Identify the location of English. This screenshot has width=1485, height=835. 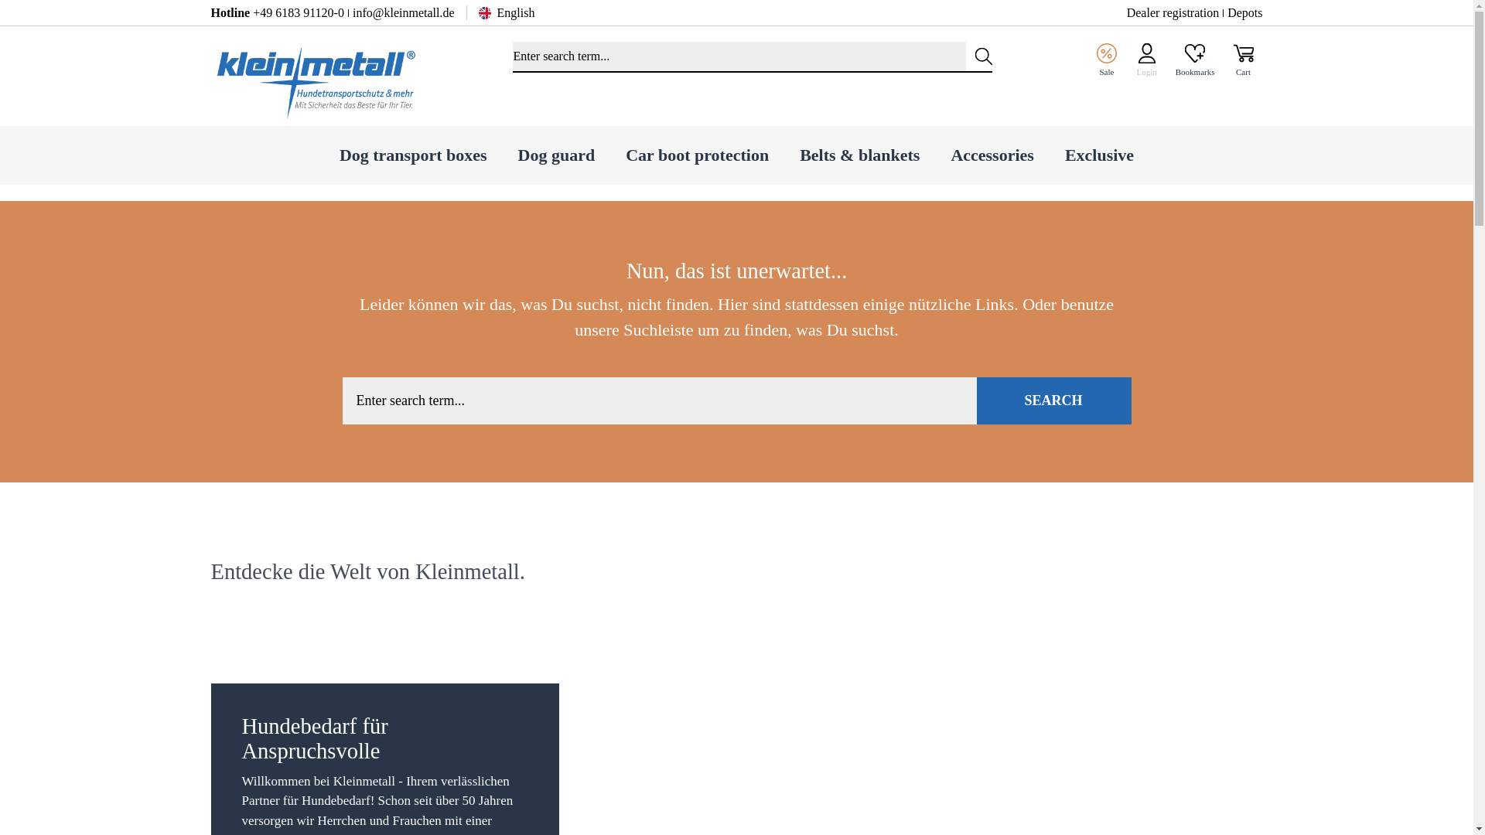
(514, 12).